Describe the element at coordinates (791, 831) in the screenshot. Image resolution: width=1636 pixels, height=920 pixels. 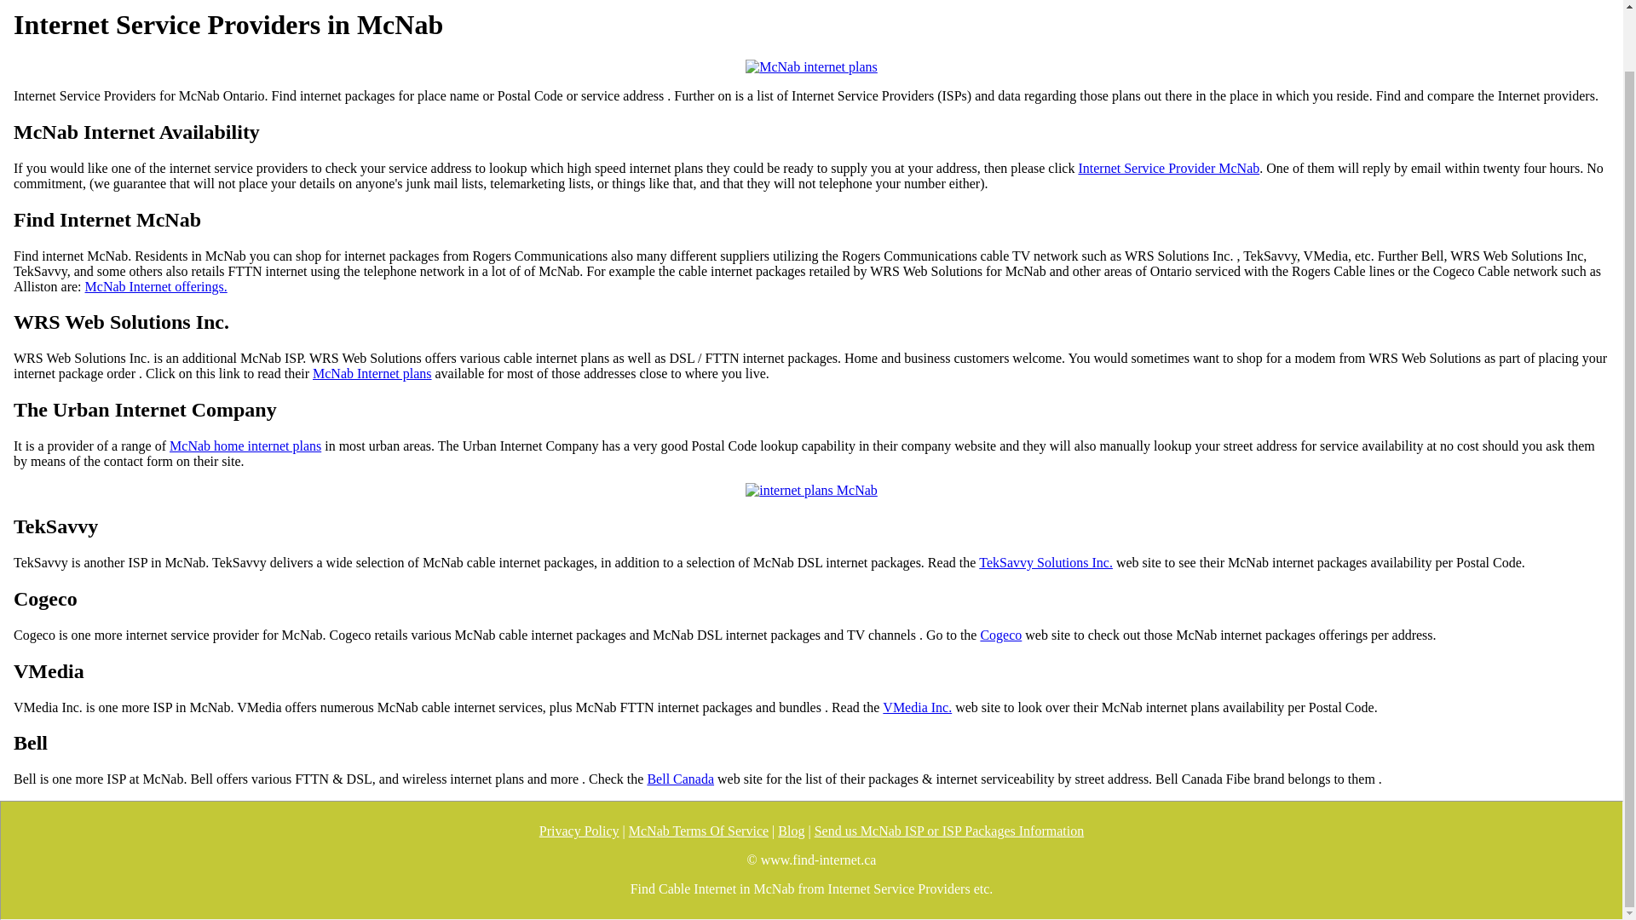
I see `Blog` at that location.